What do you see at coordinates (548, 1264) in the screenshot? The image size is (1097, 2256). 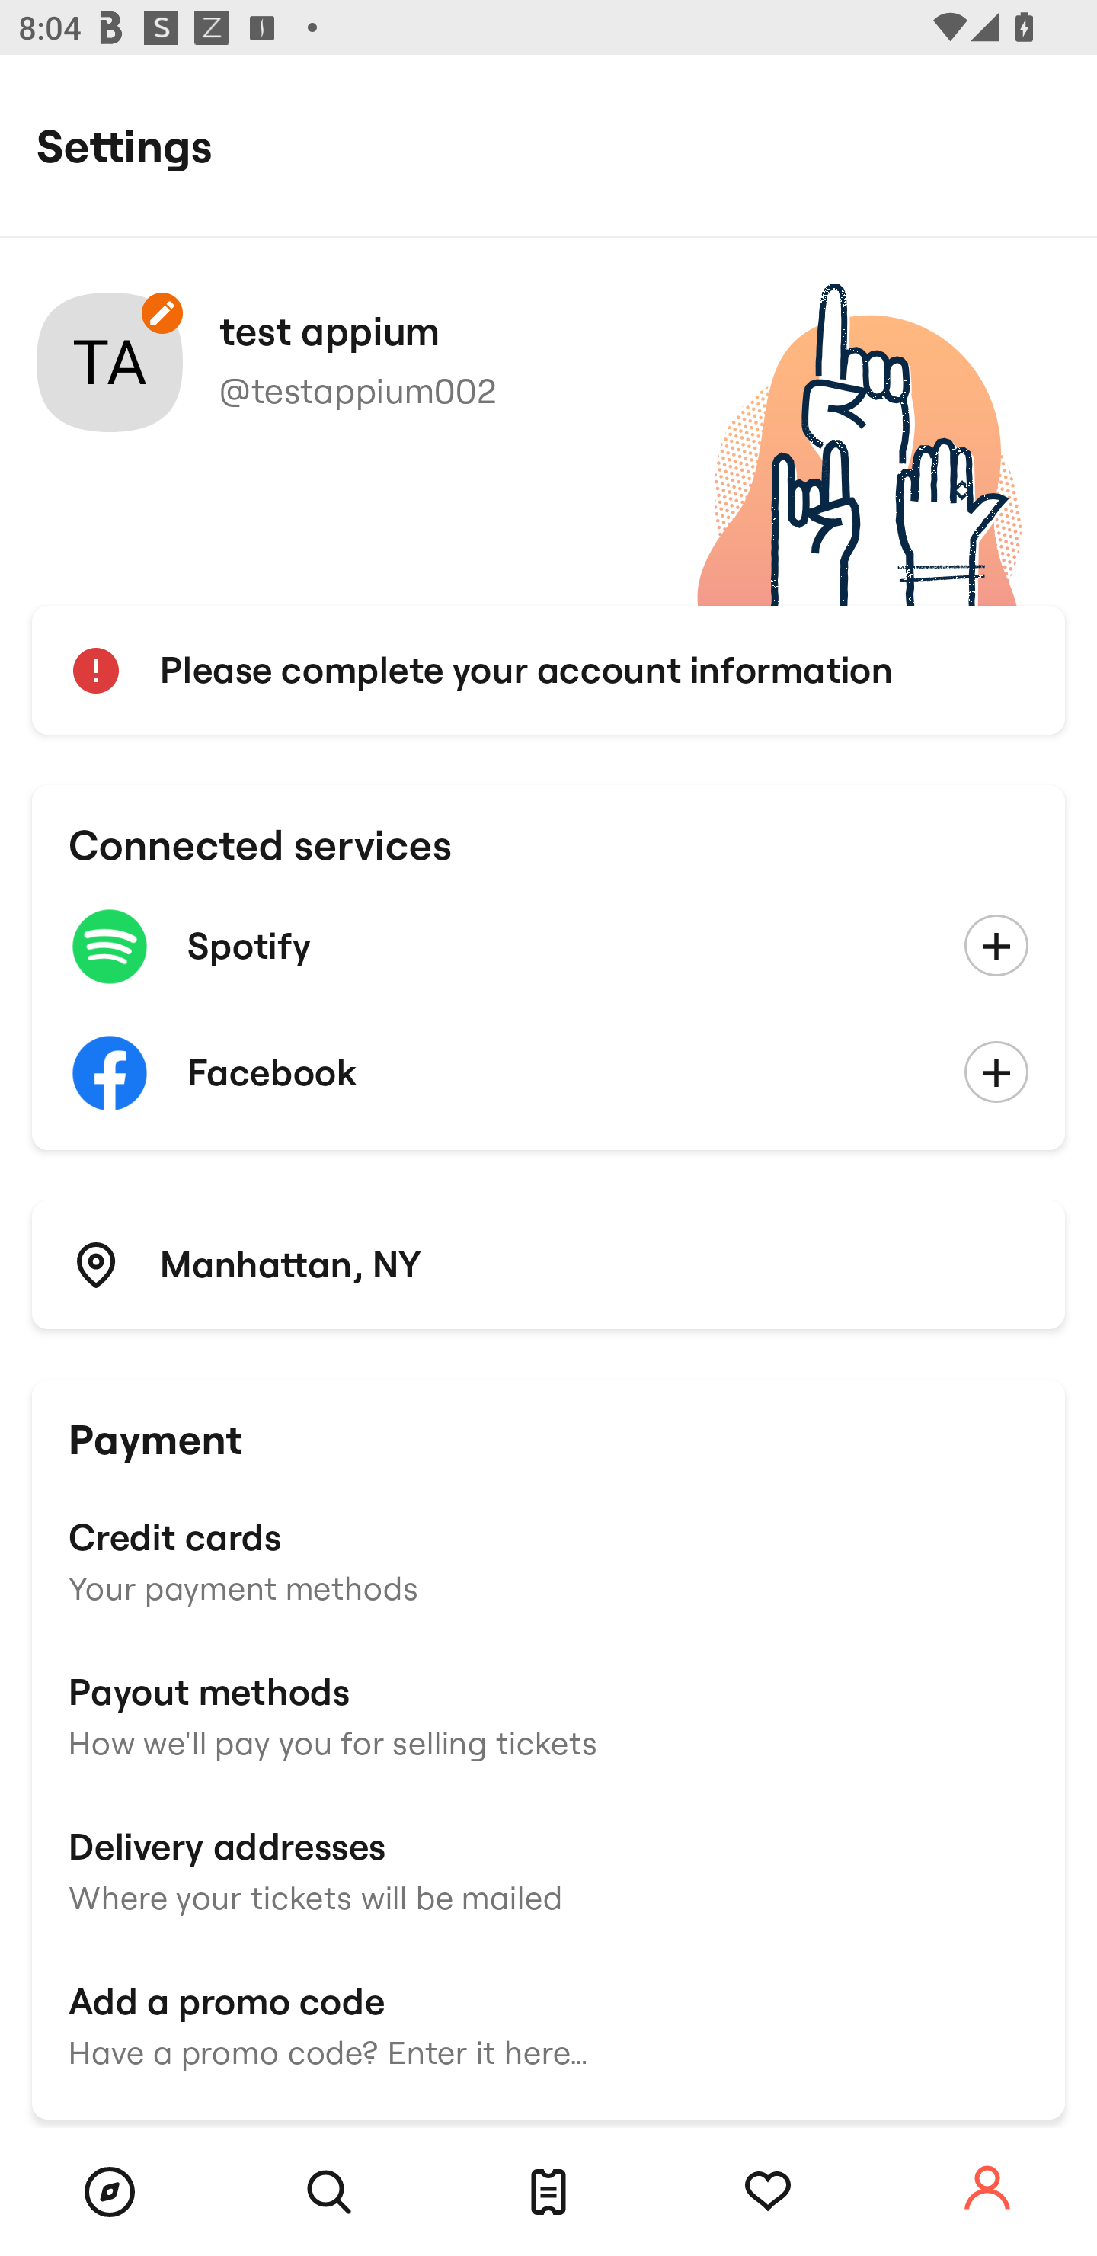 I see `Manhattan, NY` at bounding box center [548, 1264].